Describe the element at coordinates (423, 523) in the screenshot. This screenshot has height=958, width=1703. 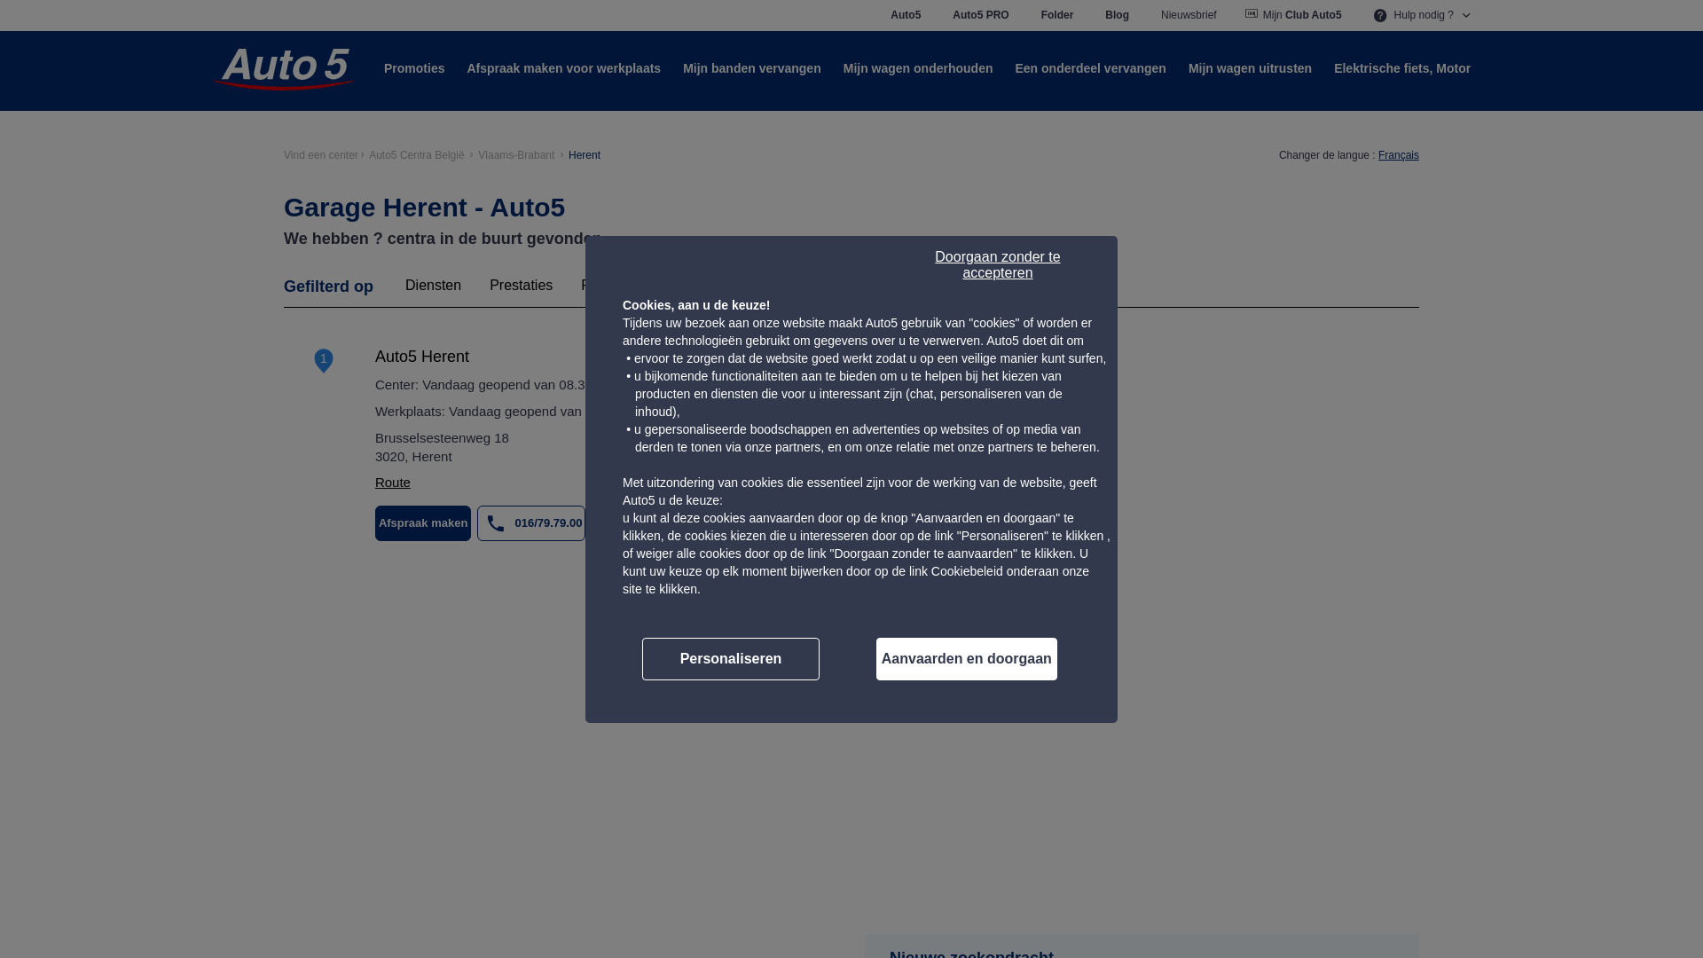
I see `Afspraak maken` at that location.